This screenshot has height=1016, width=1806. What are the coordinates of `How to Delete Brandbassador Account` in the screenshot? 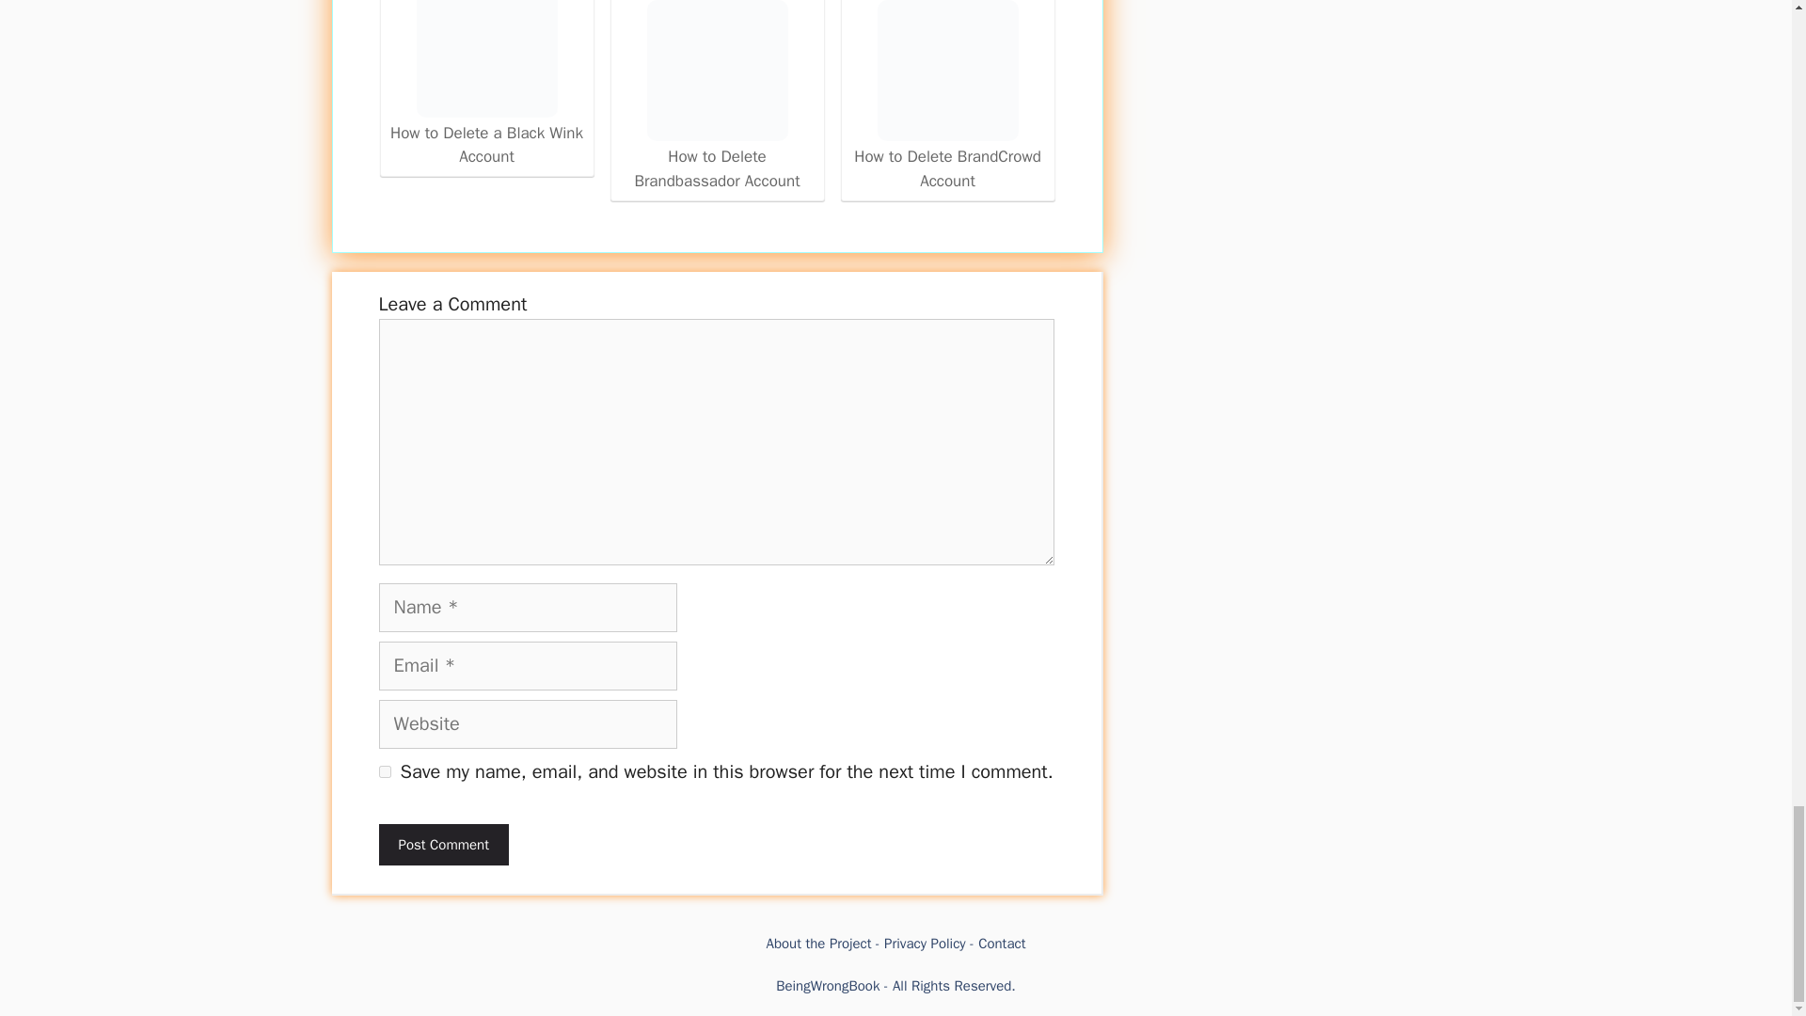 It's located at (717, 98).